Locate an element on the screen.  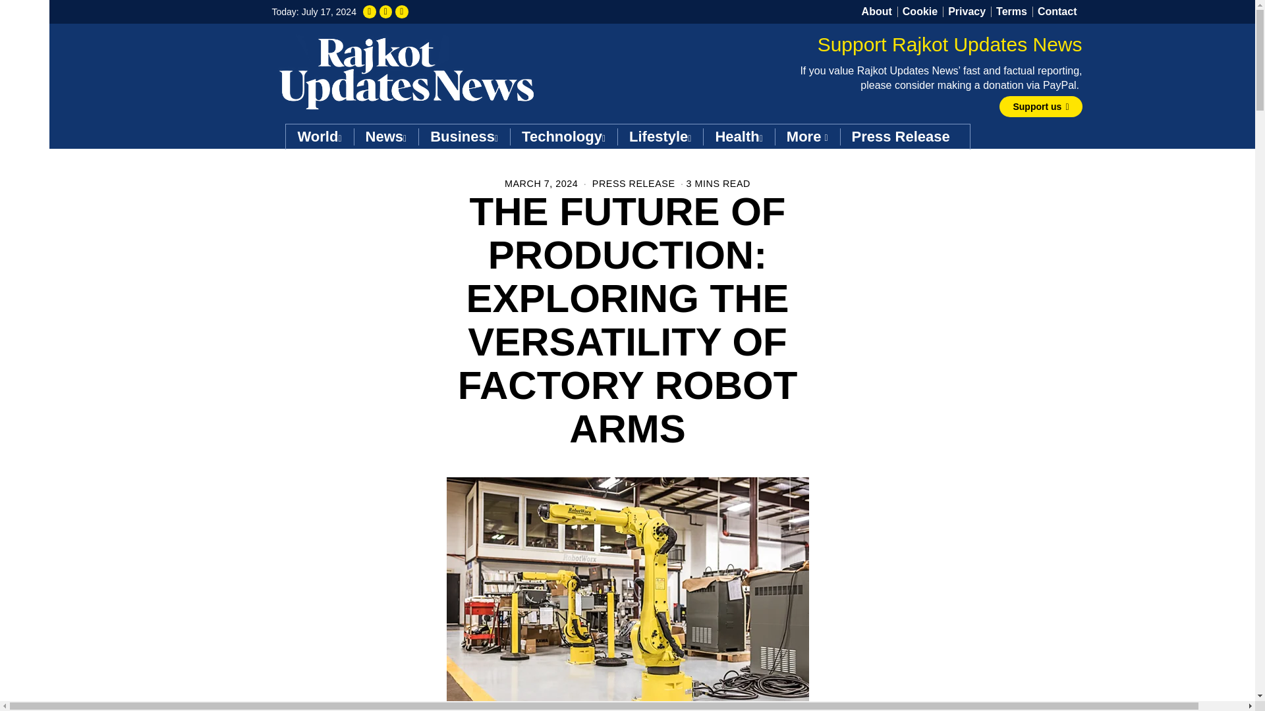
Health is located at coordinates (386, 137).